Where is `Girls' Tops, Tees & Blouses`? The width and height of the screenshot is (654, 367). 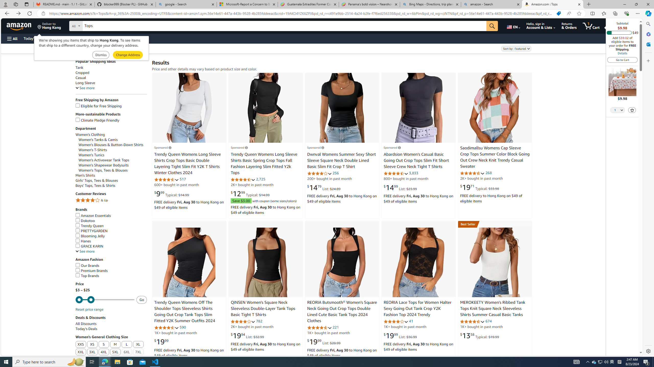
Girls' Tops, Tees & Blouses is located at coordinates (111, 180).